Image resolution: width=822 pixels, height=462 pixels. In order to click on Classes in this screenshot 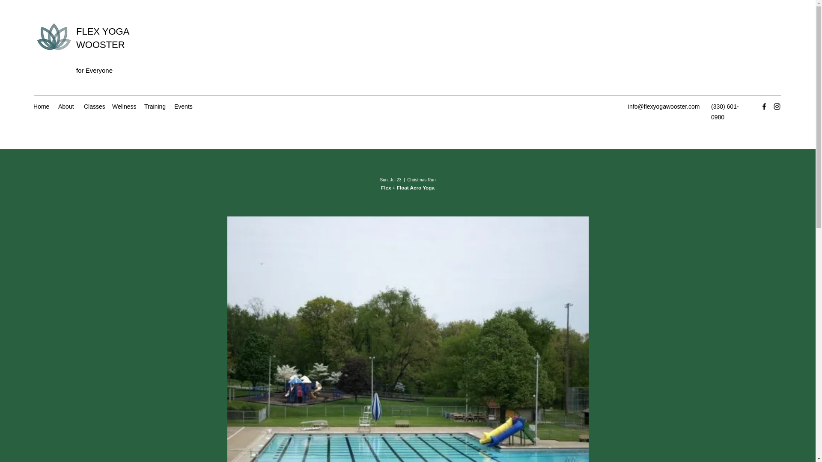, I will do `click(93, 106)`.